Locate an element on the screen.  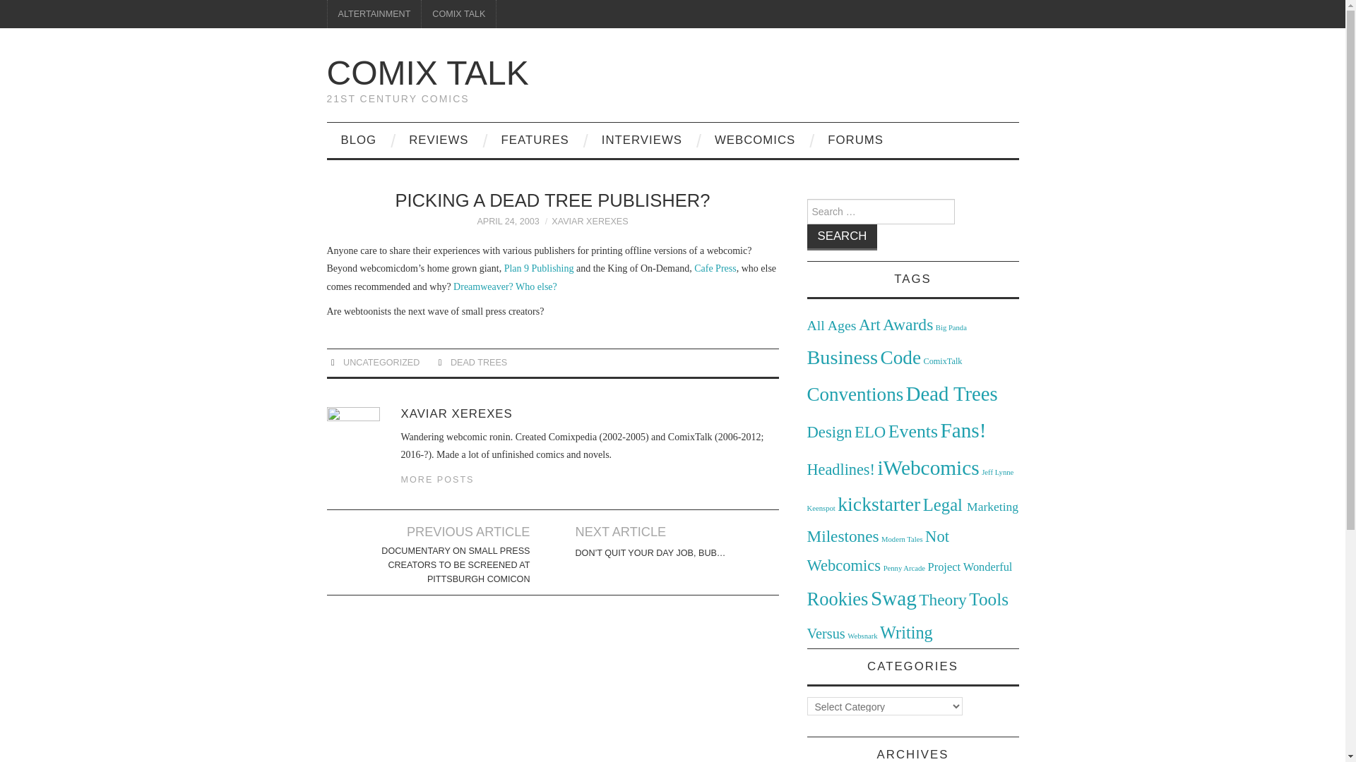
Who else? is located at coordinates (536, 286).